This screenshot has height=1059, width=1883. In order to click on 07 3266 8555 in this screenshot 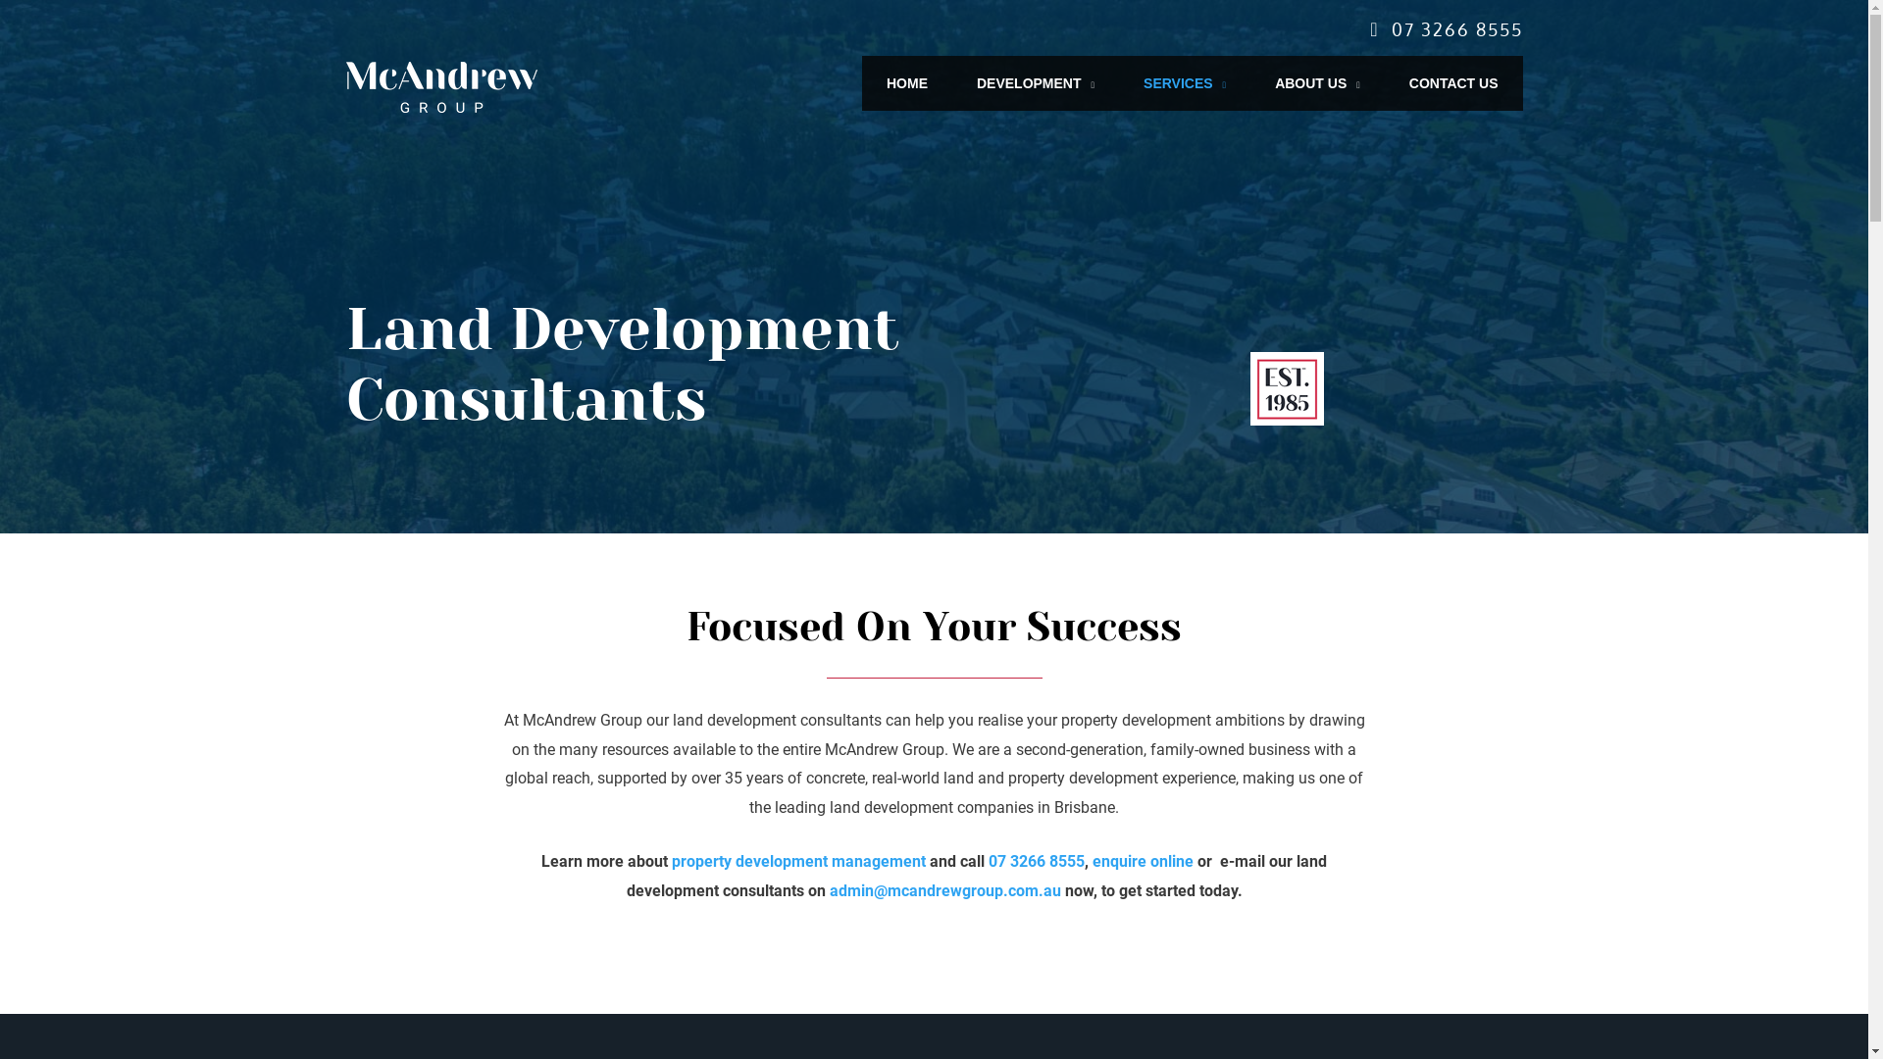, I will do `click(1456, 29)`.